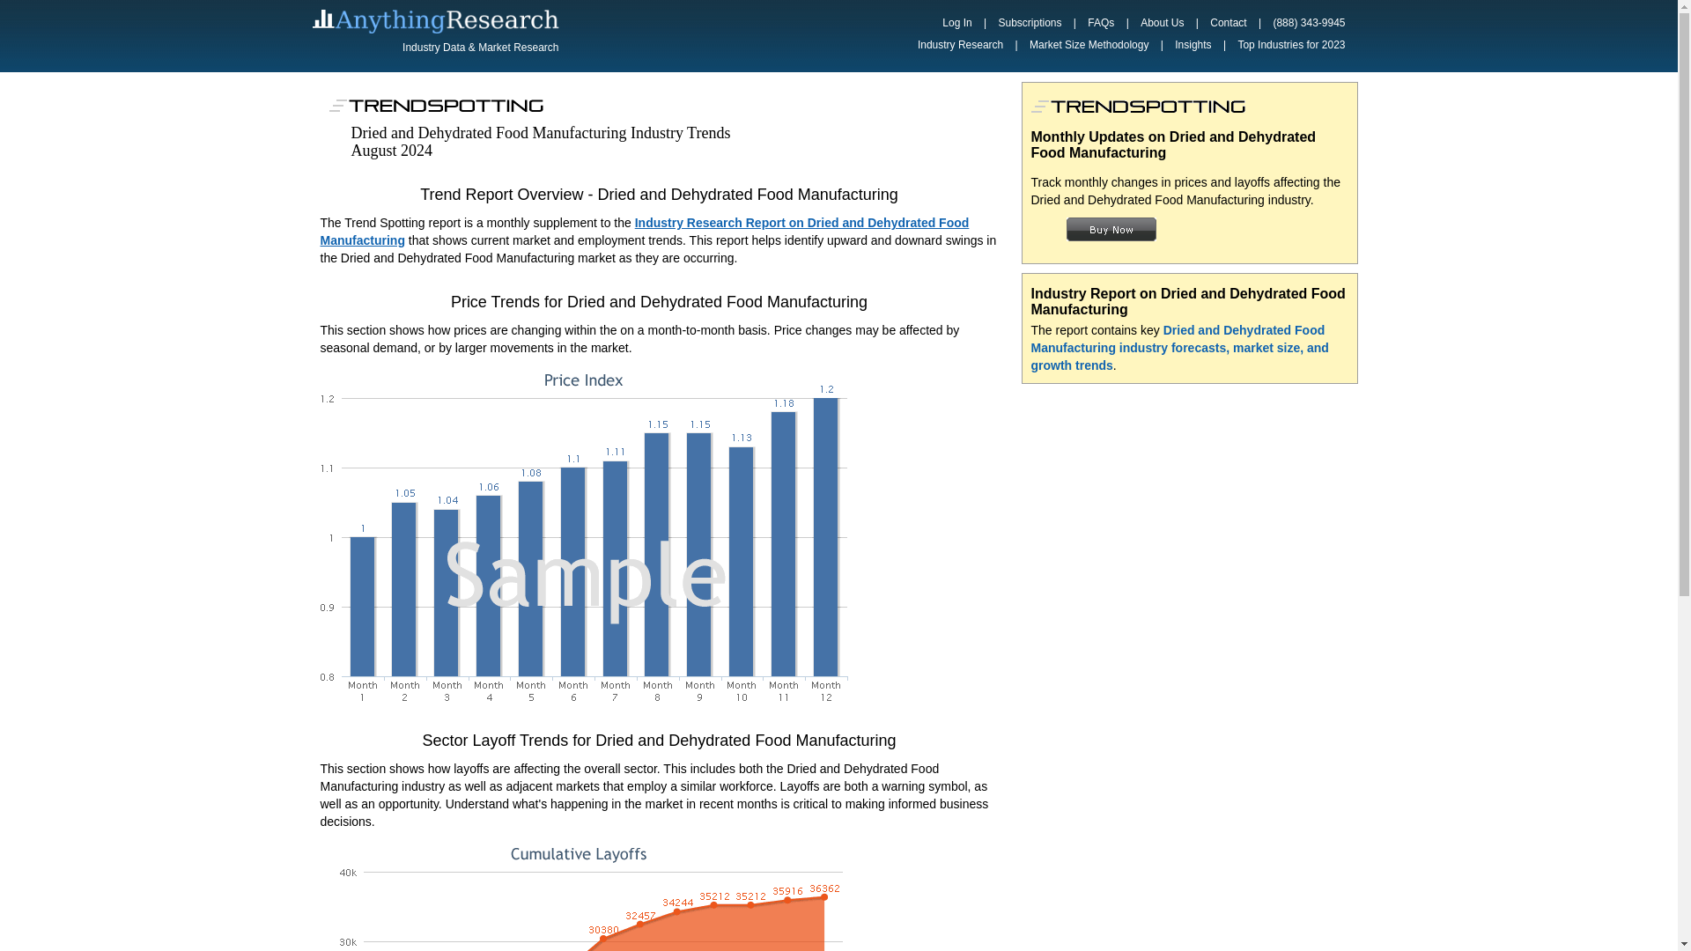  I want to click on Log In, so click(956, 23).